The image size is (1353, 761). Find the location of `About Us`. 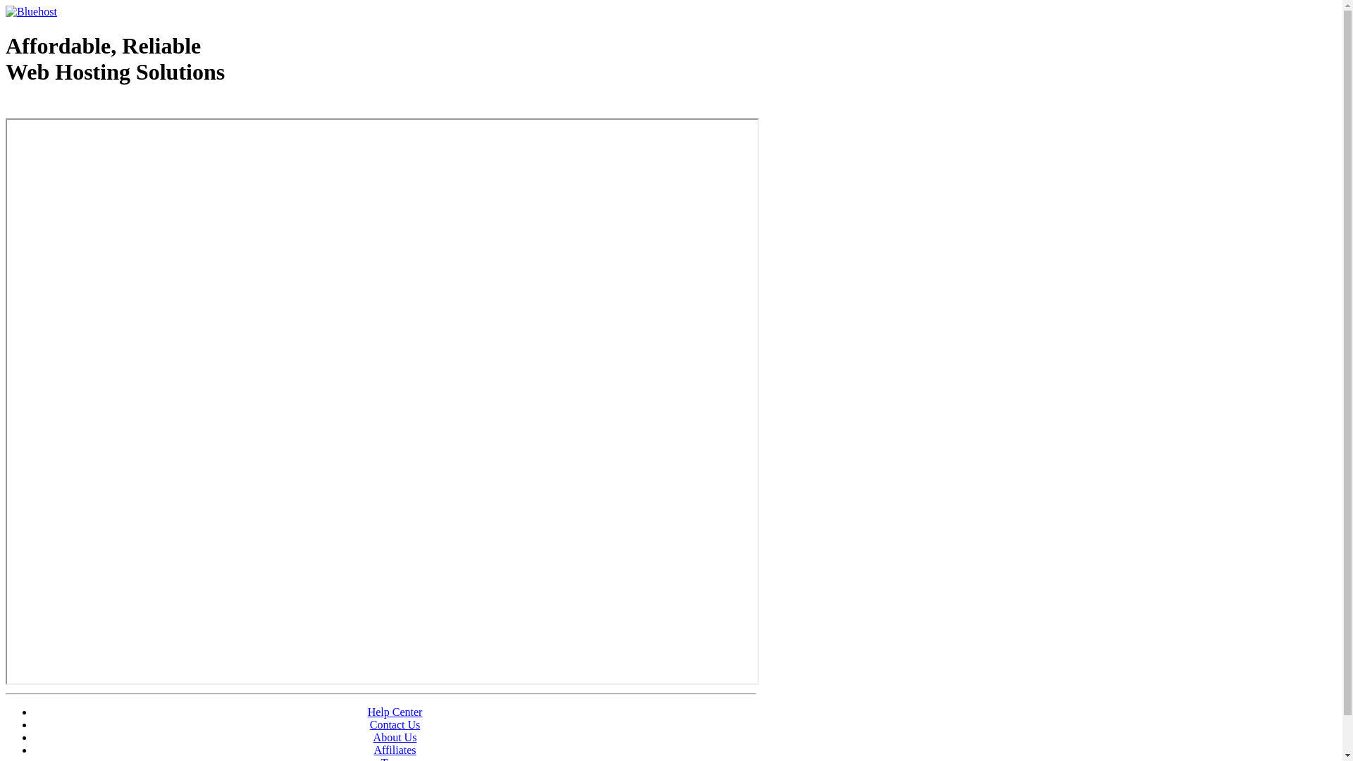

About Us is located at coordinates (395, 737).